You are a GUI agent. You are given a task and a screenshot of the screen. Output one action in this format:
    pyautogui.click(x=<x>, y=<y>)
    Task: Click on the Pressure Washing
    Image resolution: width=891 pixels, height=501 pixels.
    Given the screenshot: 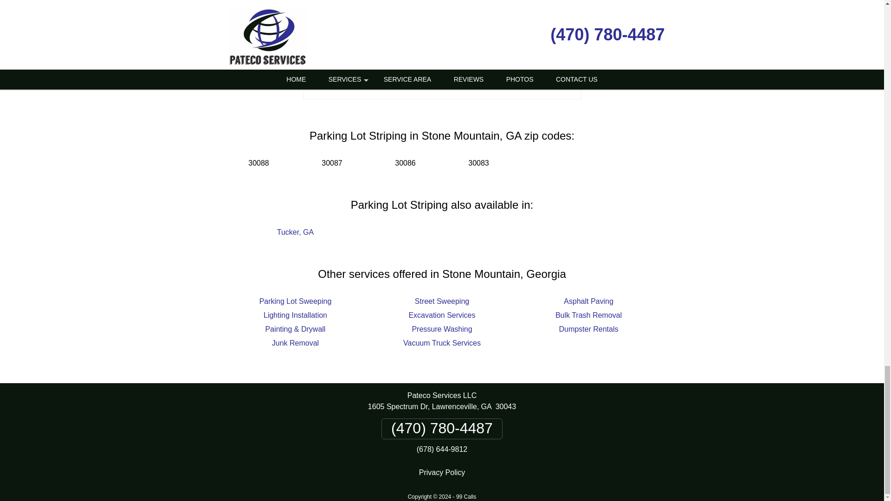 What is the action you would take?
    pyautogui.click(x=442, y=329)
    